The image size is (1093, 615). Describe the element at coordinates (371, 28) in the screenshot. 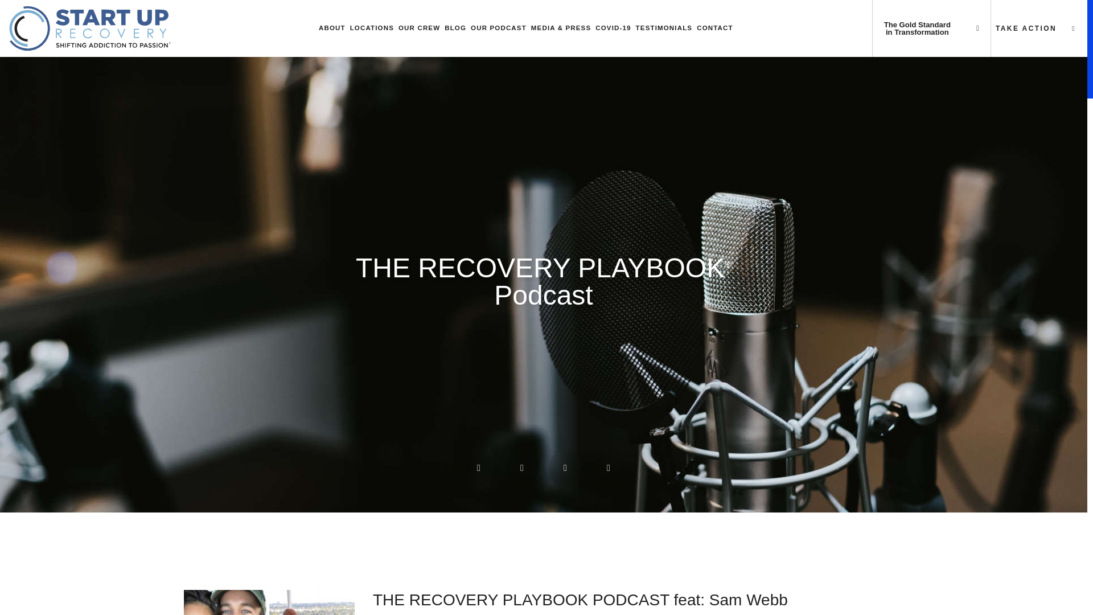

I see `LOCATIONS` at that location.